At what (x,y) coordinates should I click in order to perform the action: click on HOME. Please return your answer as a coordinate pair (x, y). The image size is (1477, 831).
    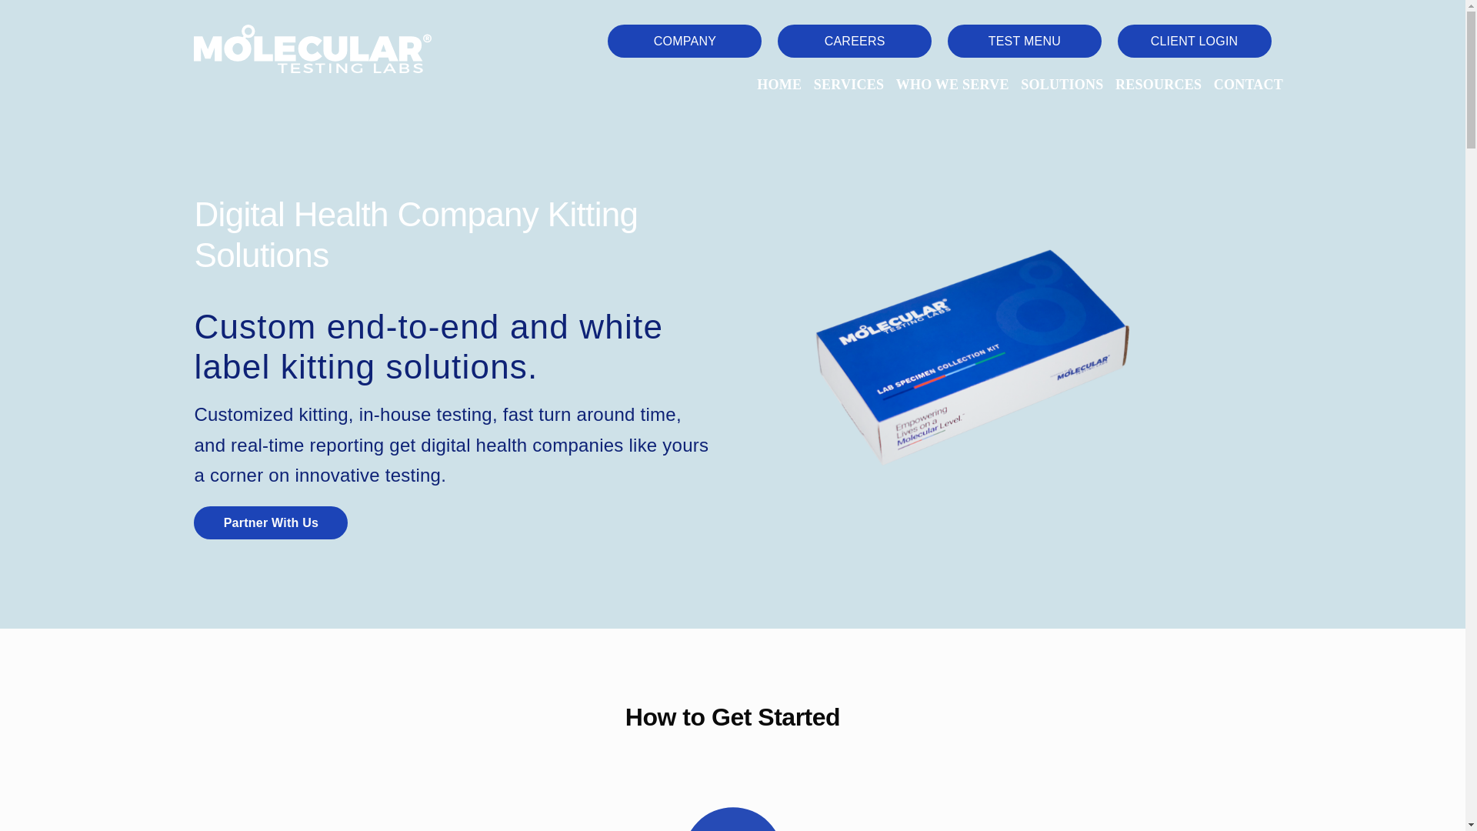
    Looking at the image, I should click on (779, 85).